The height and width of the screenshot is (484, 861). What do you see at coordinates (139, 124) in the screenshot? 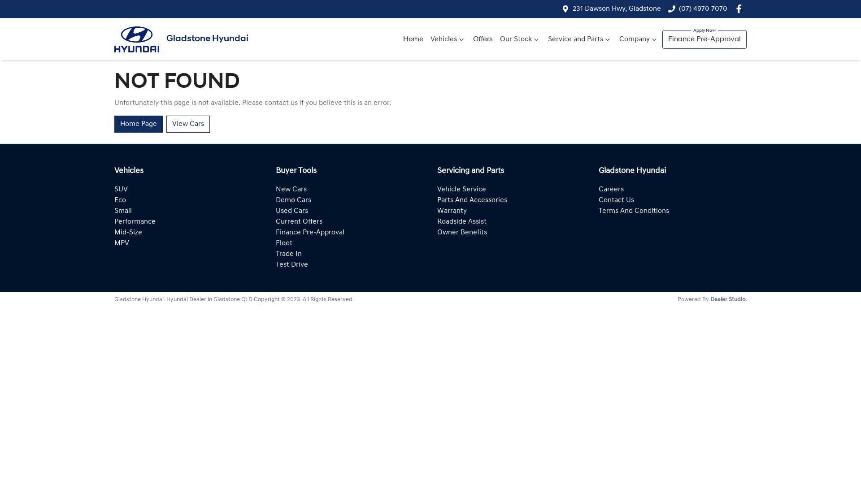
I see `Home Page` at bounding box center [139, 124].